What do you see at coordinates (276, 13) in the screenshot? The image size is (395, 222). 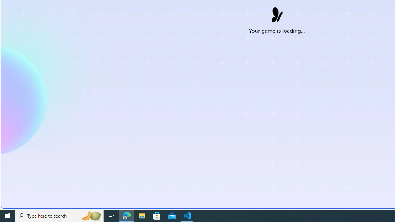 I see `Class: image` at bounding box center [276, 13].